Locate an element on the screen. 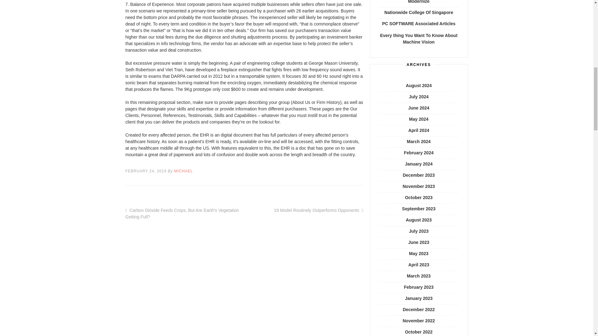 The width and height of the screenshot is (598, 336). March 2024 is located at coordinates (419, 142).